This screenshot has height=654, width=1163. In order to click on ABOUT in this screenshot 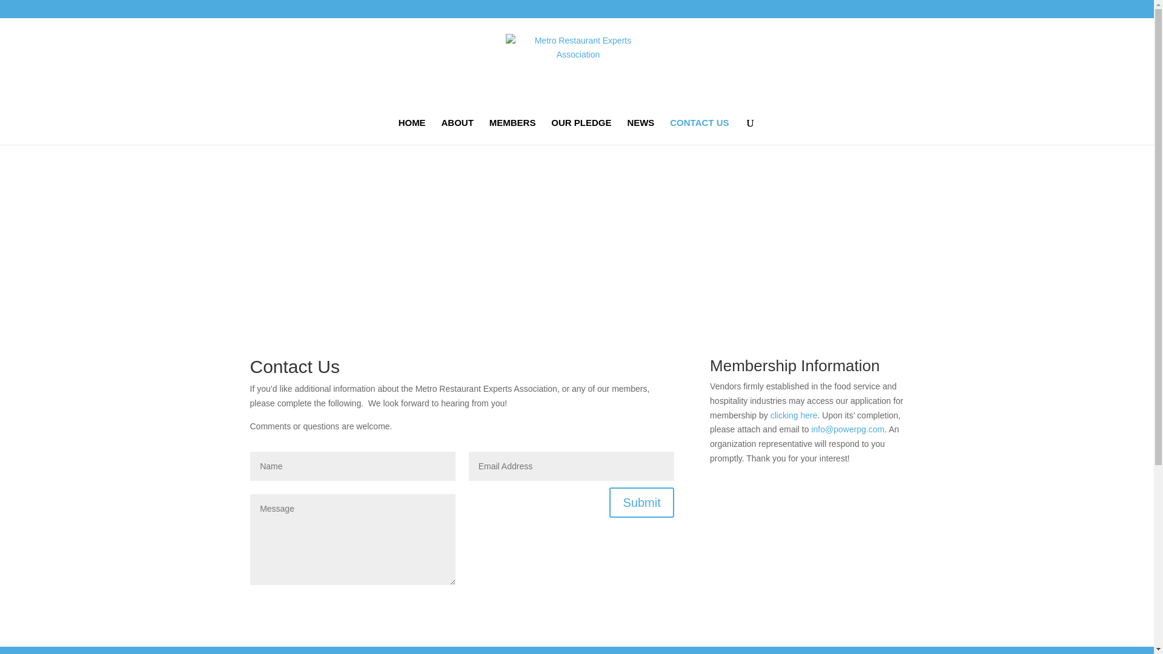, I will do `click(457, 131)`.